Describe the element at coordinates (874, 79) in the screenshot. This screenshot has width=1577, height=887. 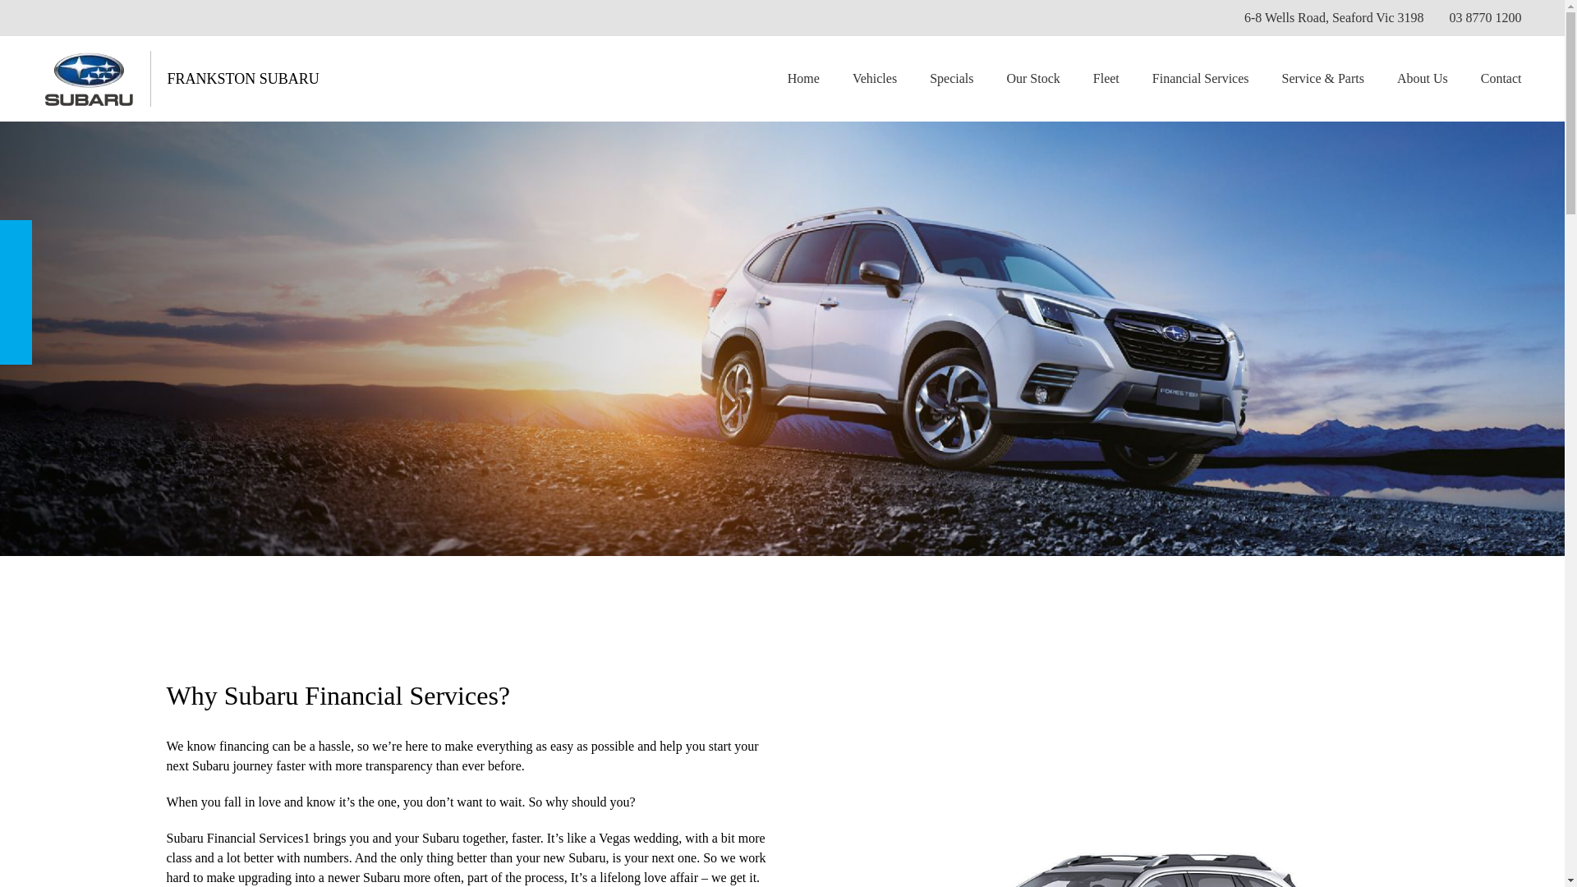
I see `Vehicles` at that location.